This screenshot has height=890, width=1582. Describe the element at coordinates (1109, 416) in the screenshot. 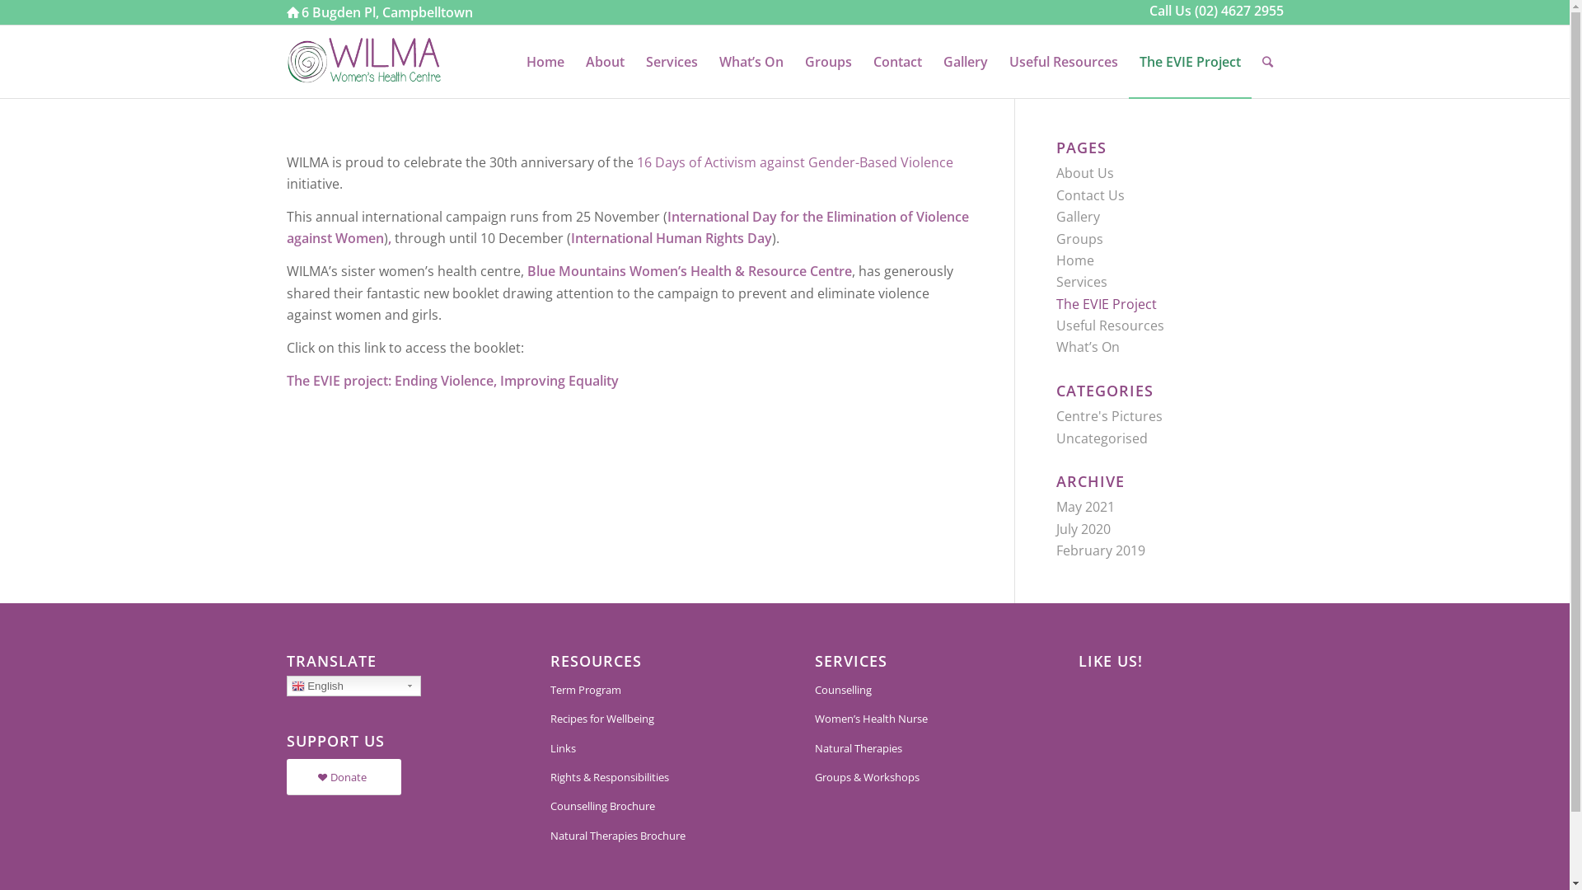

I see `Centre's Pictures` at that location.